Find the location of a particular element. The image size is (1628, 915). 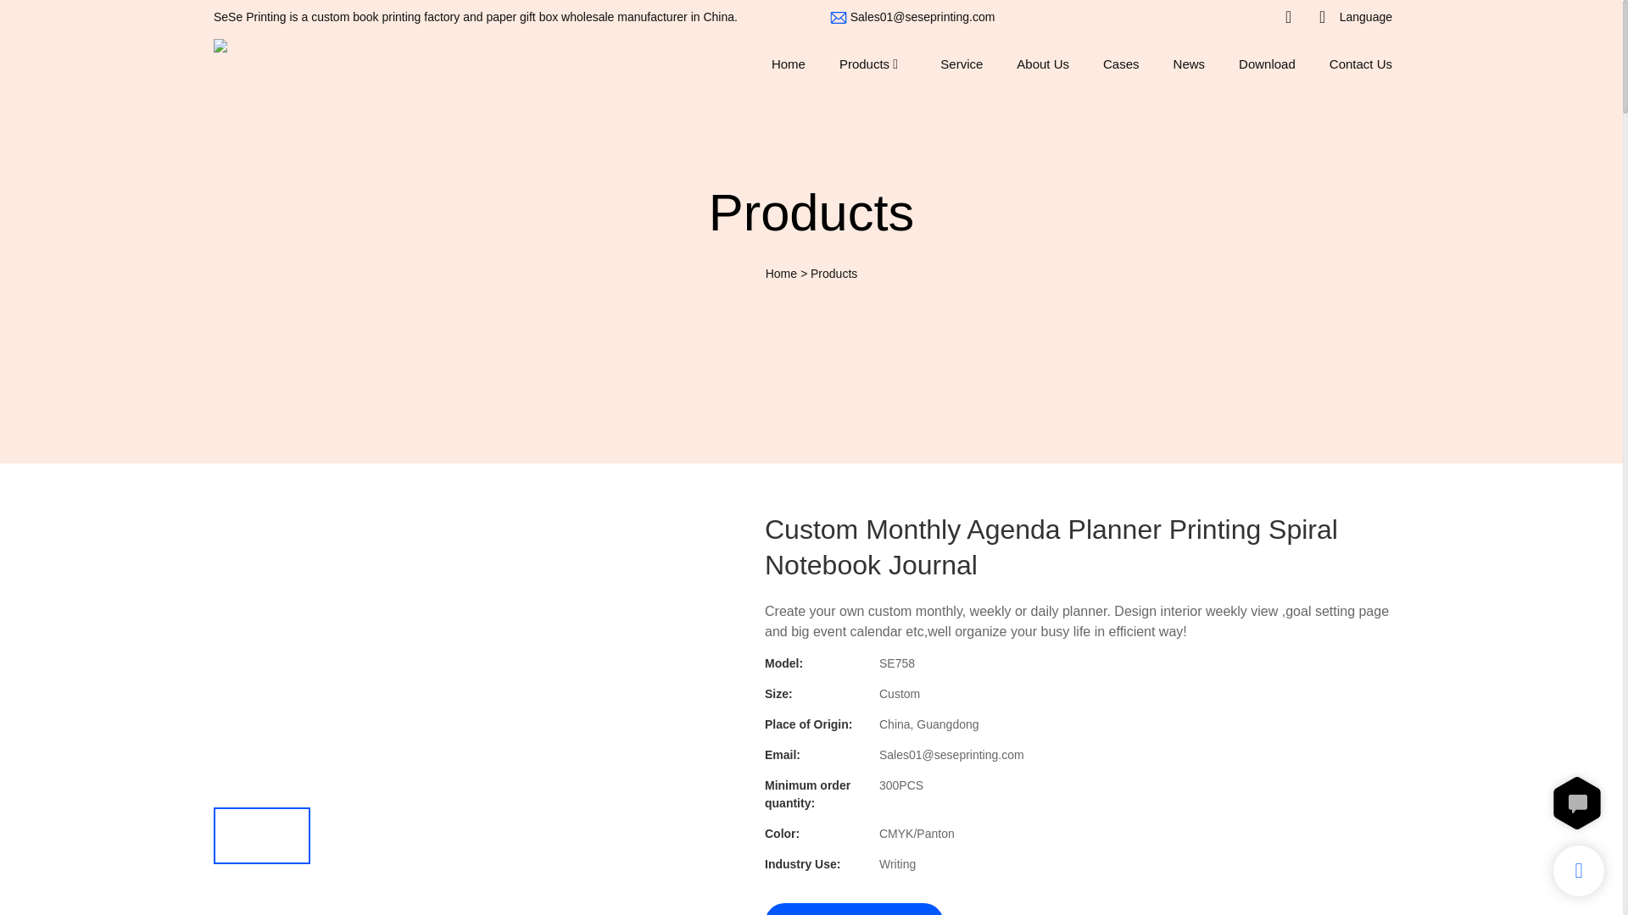

Products is located at coordinates (864, 63).